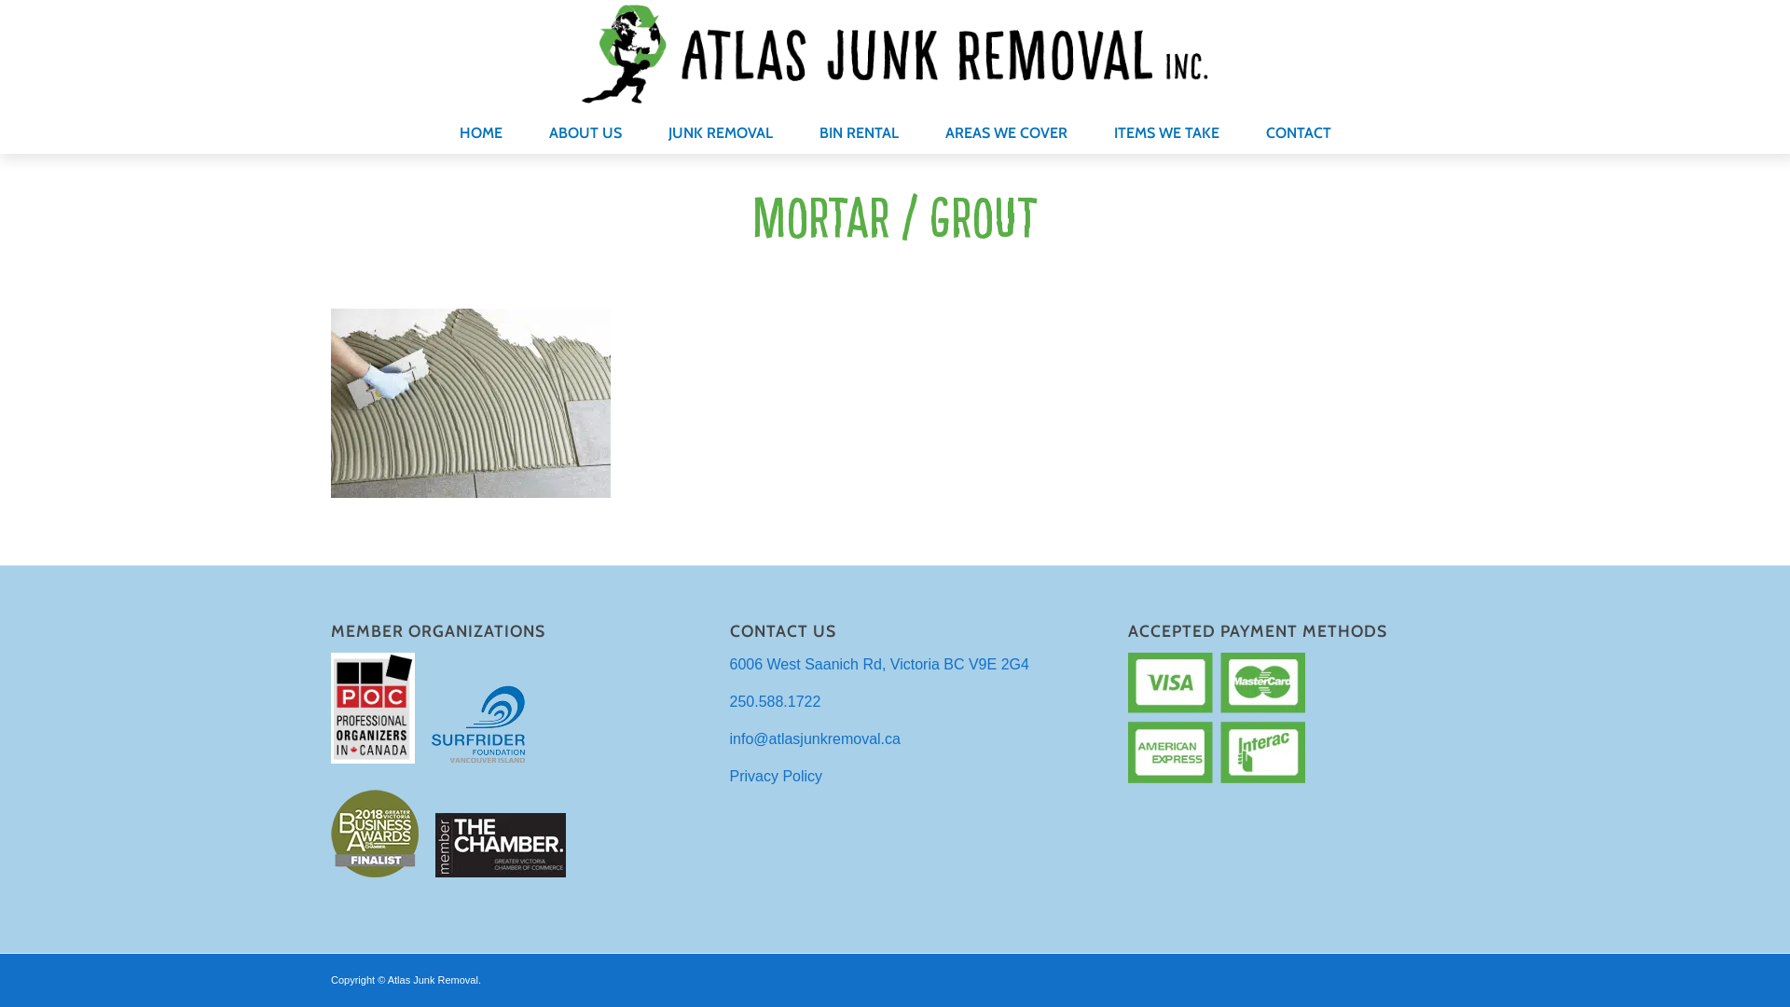 This screenshot has width=1790, height=1007. What do you see at coordinates (895, 218) in the screenshot?
I see `Mortar / Grout` at bounding box center [895, 218].